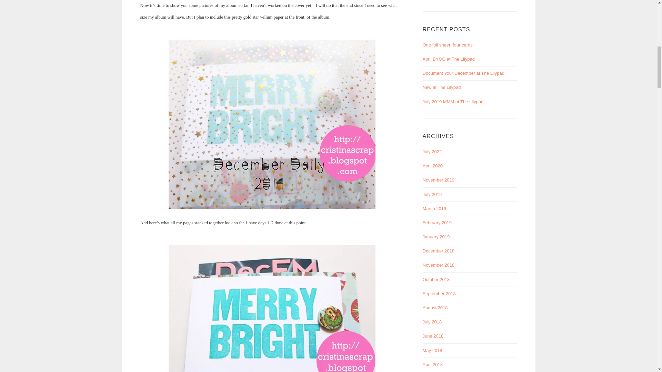 This screenshot has height=372, width=662. I want to click on November 2019, so click(439, 180).